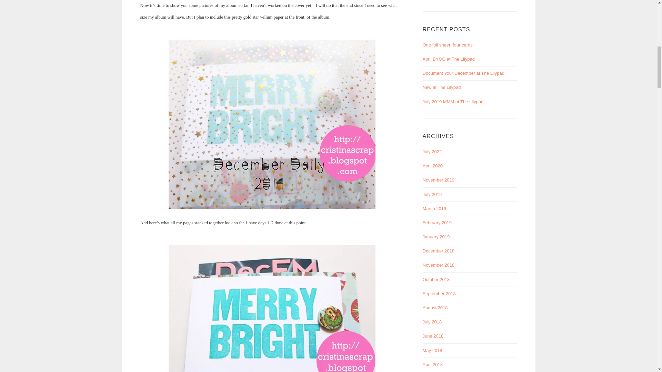 This screenshot has height=372, width=662. I want to click on November 2019, so click(439, 180).